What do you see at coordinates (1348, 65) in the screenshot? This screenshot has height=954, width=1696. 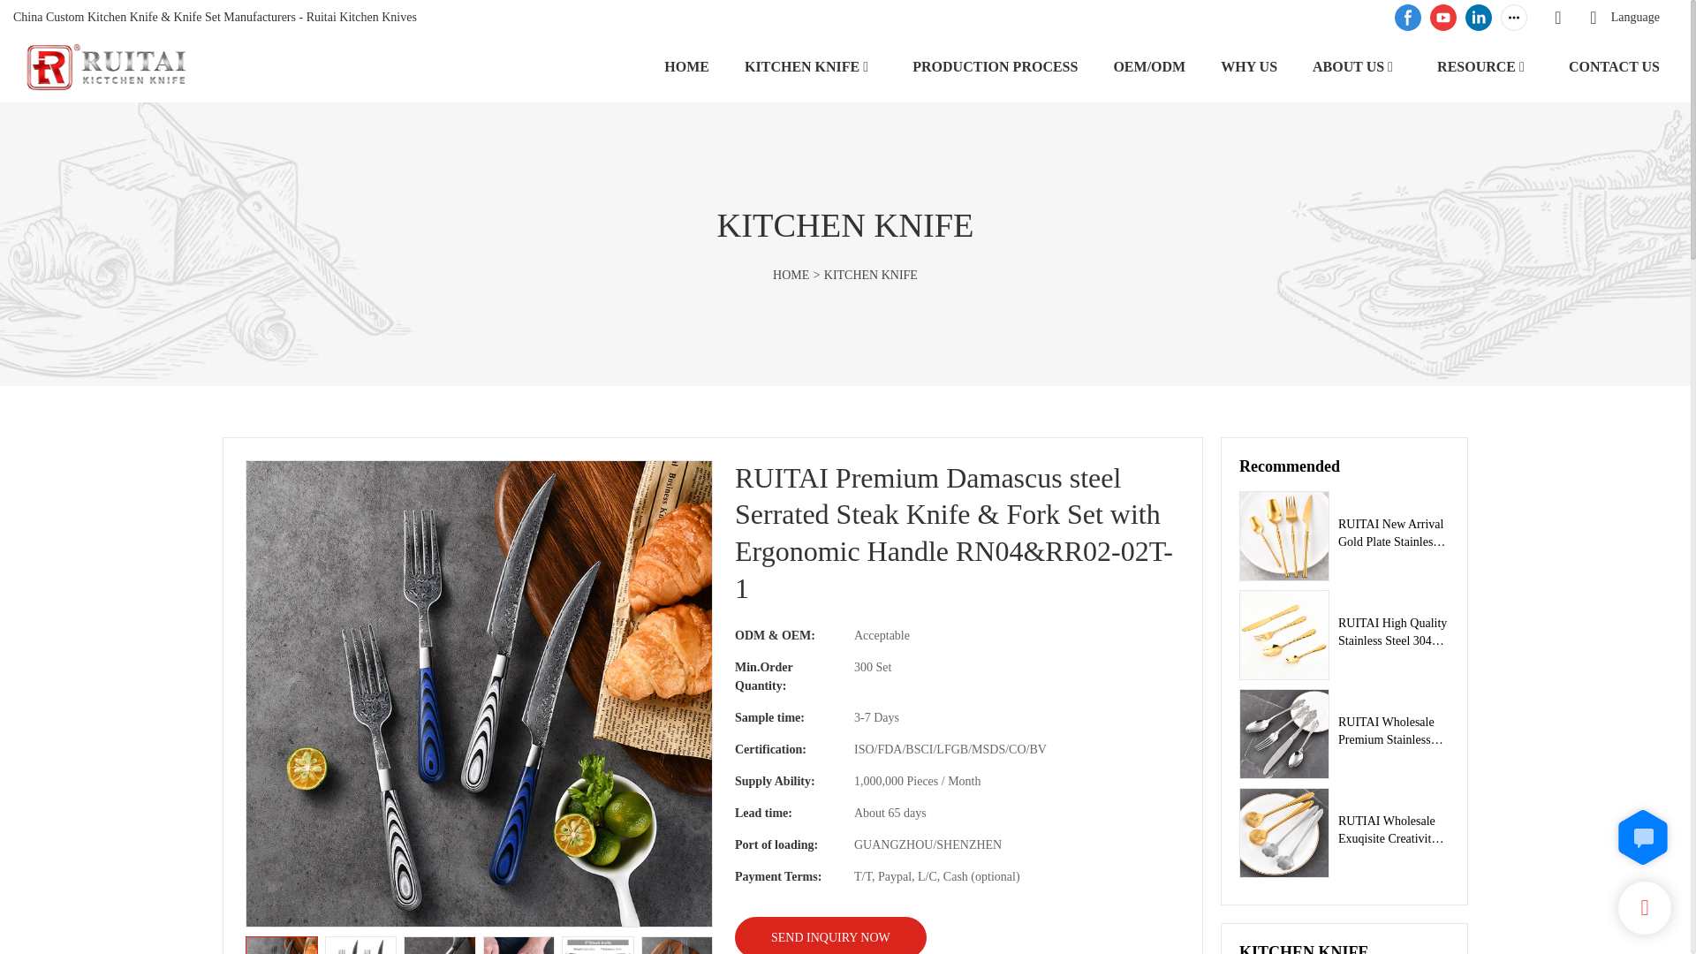 I see `ABOUT US` at bounding box center [1348, 65].